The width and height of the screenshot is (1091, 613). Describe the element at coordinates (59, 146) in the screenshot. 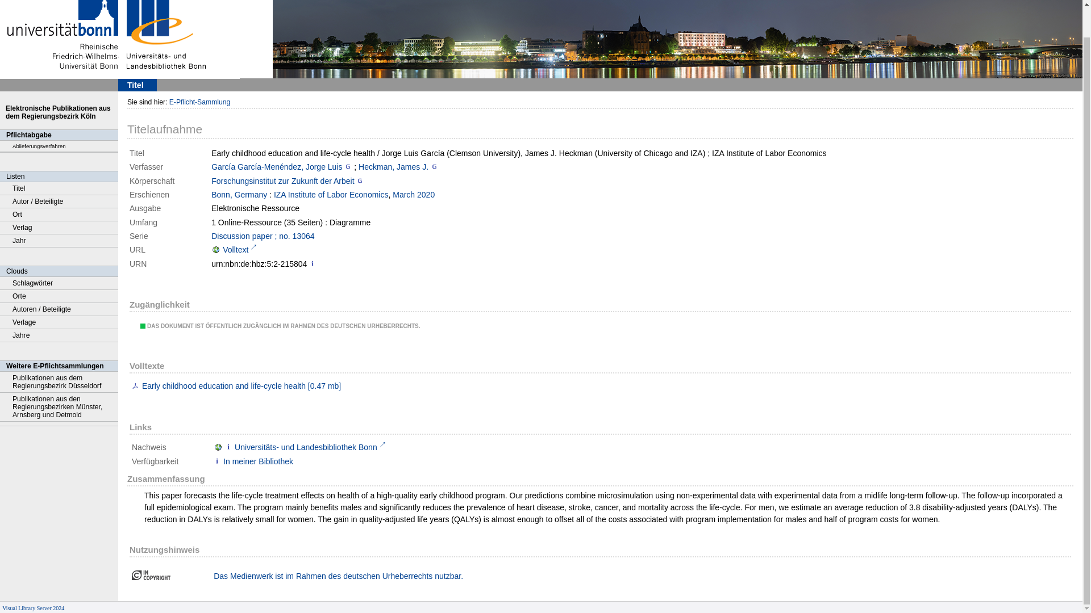

I see `Ablieferungsverfahren` at that location.